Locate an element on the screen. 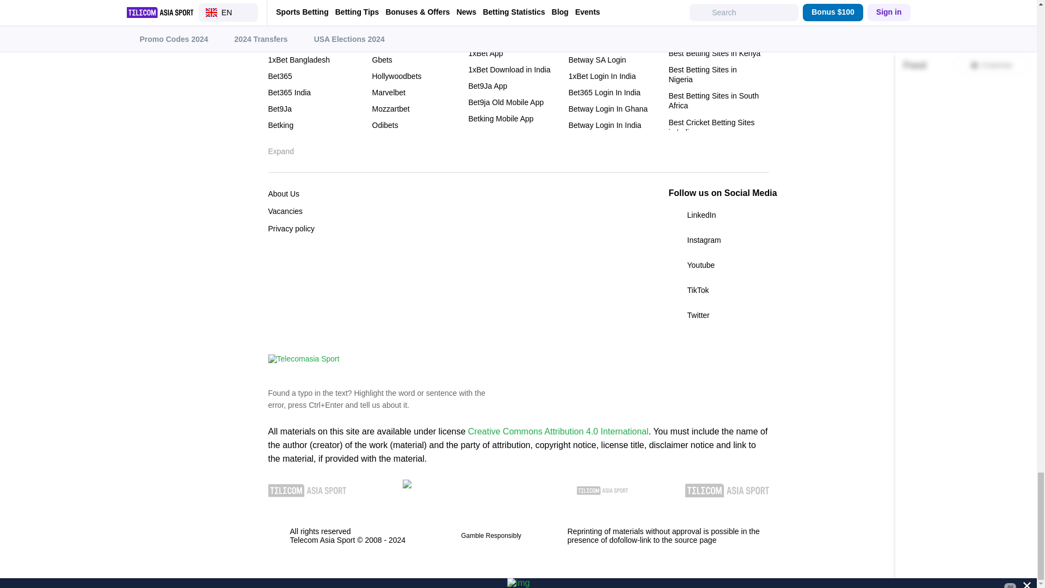 The image size is (1045, 588). Youtube is located at coordinates (718, 265).